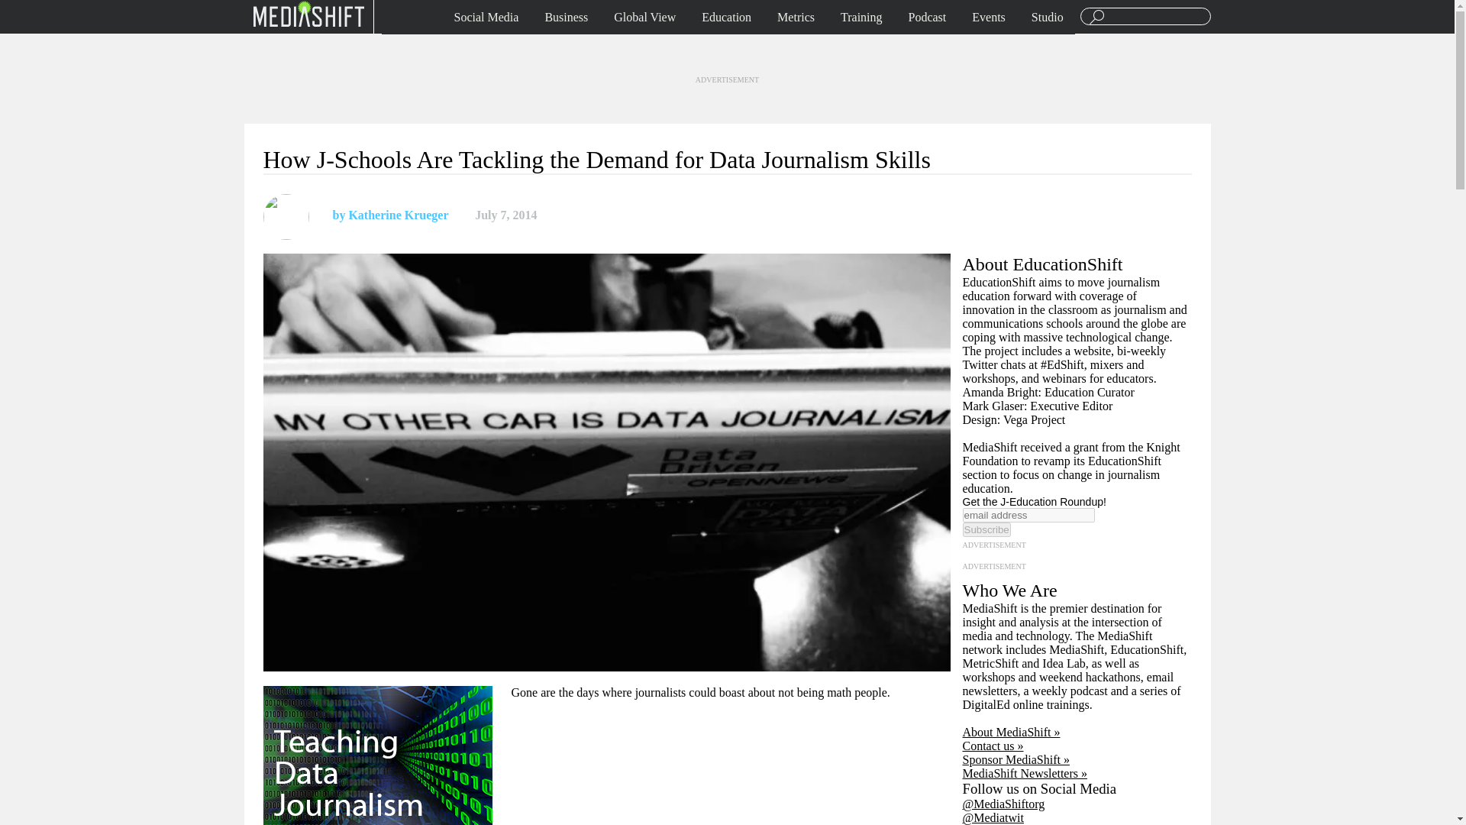 The image size is (1466, 825). I want to click on Global View, so click(644, 17).